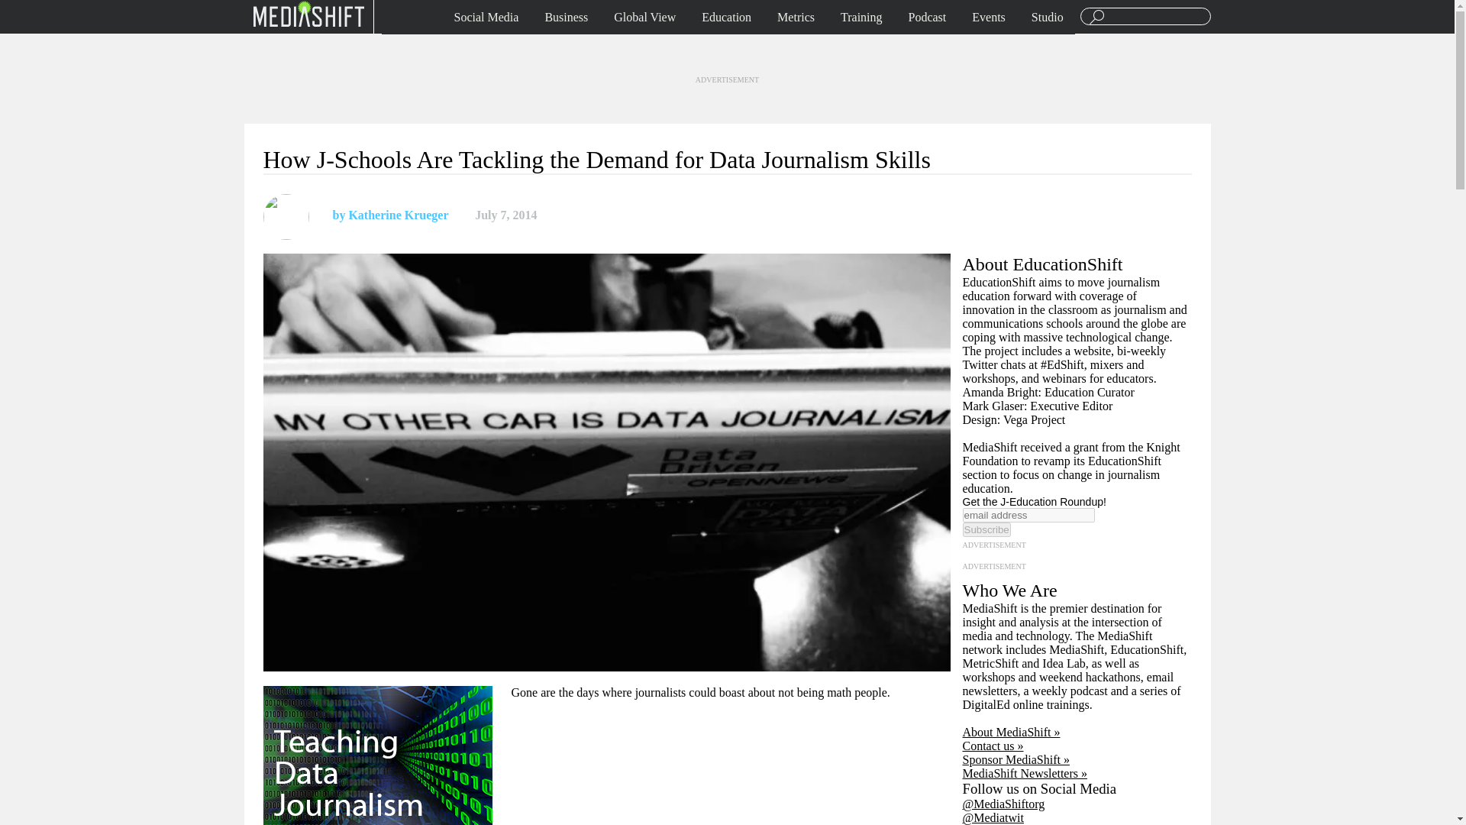 The image size is (1466, 825). I want to click on Global View, so click(644, 17).